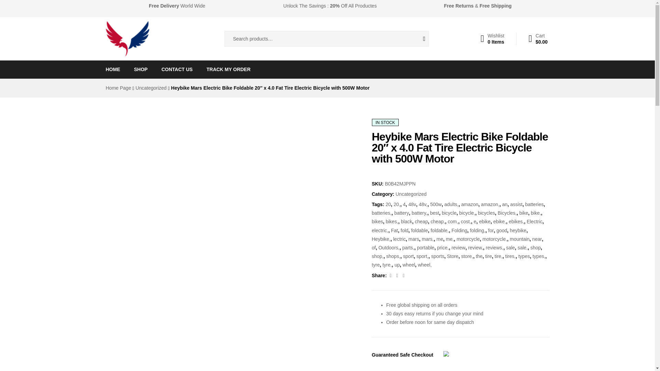 The image size is (660, 371). Describe the element at coordinates (406, 222) in the screenshot. I see `best` at that location.